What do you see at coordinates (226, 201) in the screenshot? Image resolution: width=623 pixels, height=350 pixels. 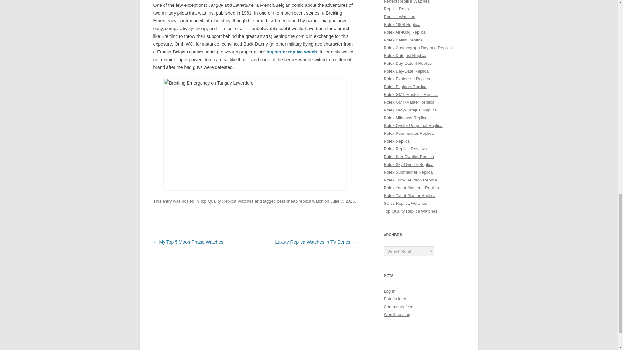 I see `Top Quality Replica Watches` at bounding box center [226, 201].